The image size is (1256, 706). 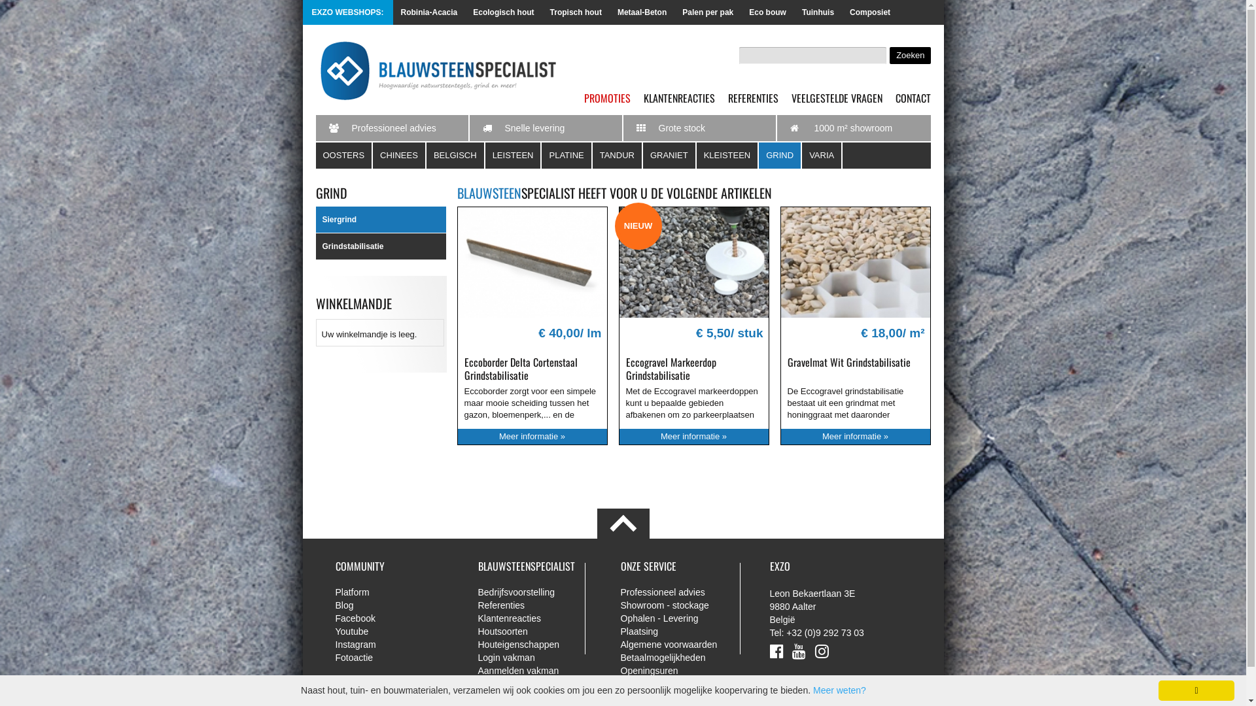 What do you see at coordinates (539, 605) in the screenshot?
I see `Referenties` at bounding box center [539, 605].